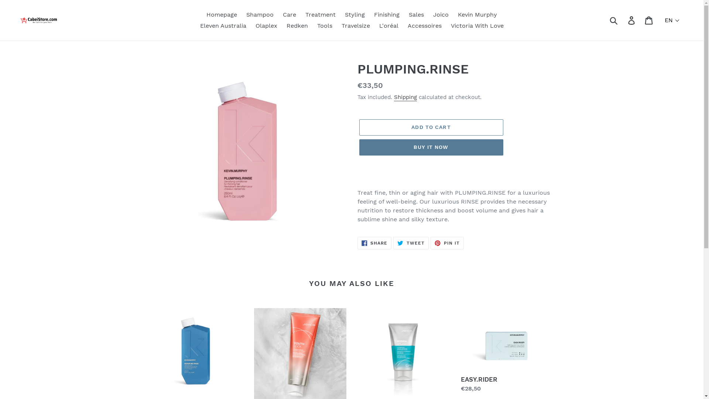 Image resolution: width=709 pixels, height=399 pixels. I want to click on Joico, so click(441, 15).